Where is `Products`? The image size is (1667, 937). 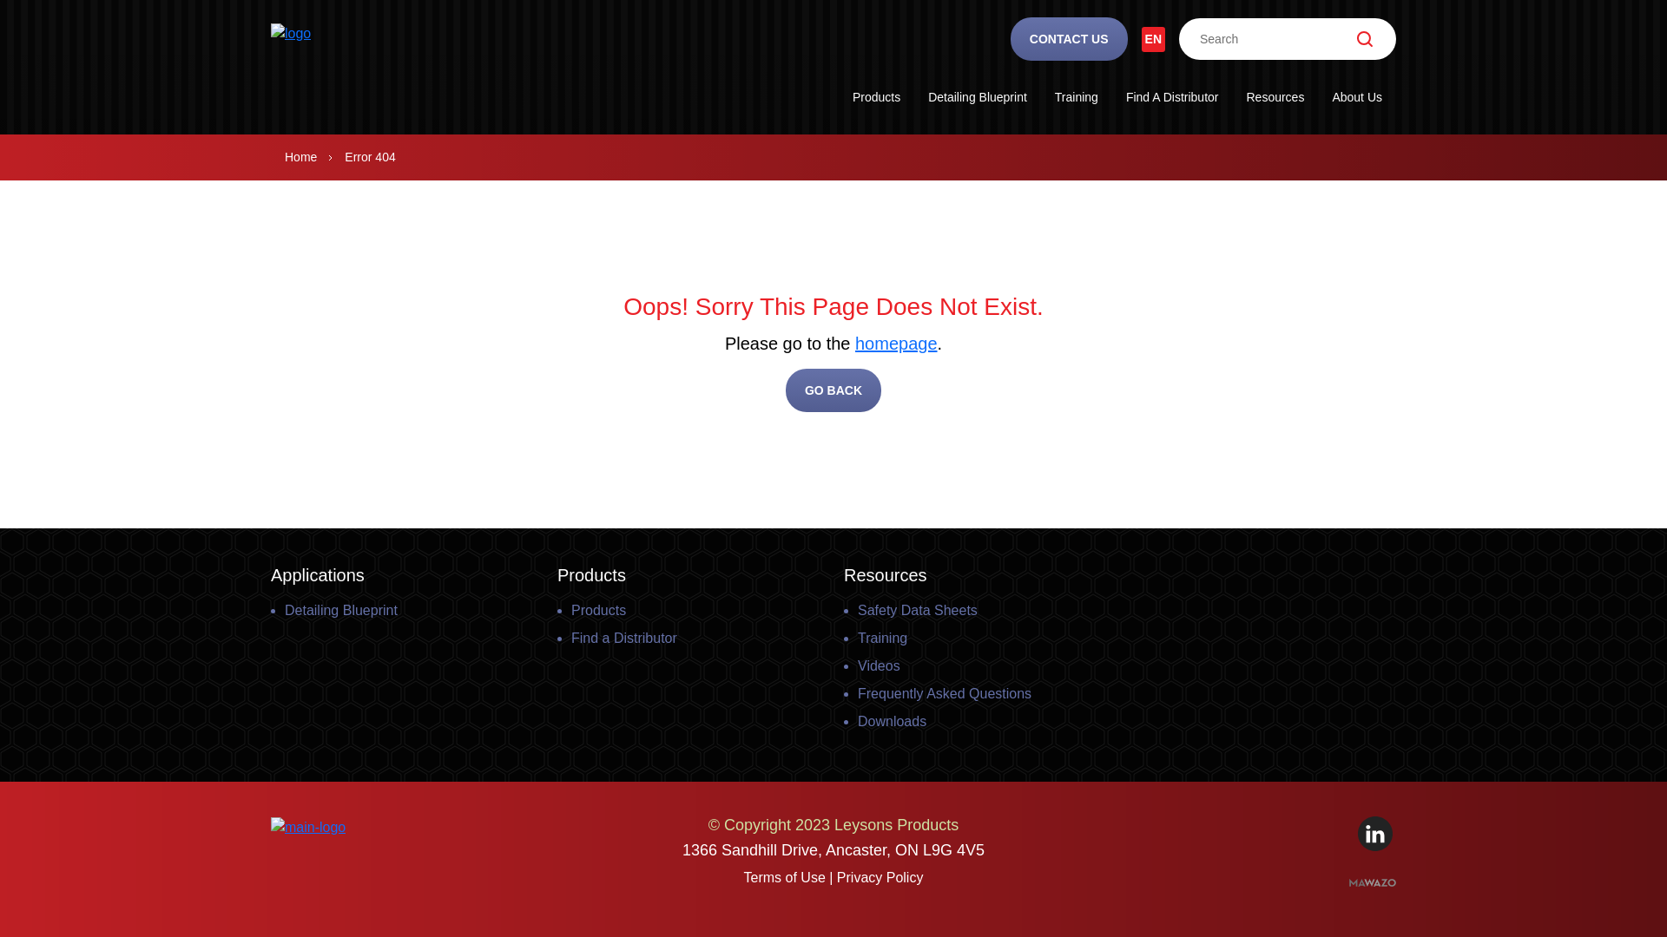 Products is located at coordinates (599, 611).